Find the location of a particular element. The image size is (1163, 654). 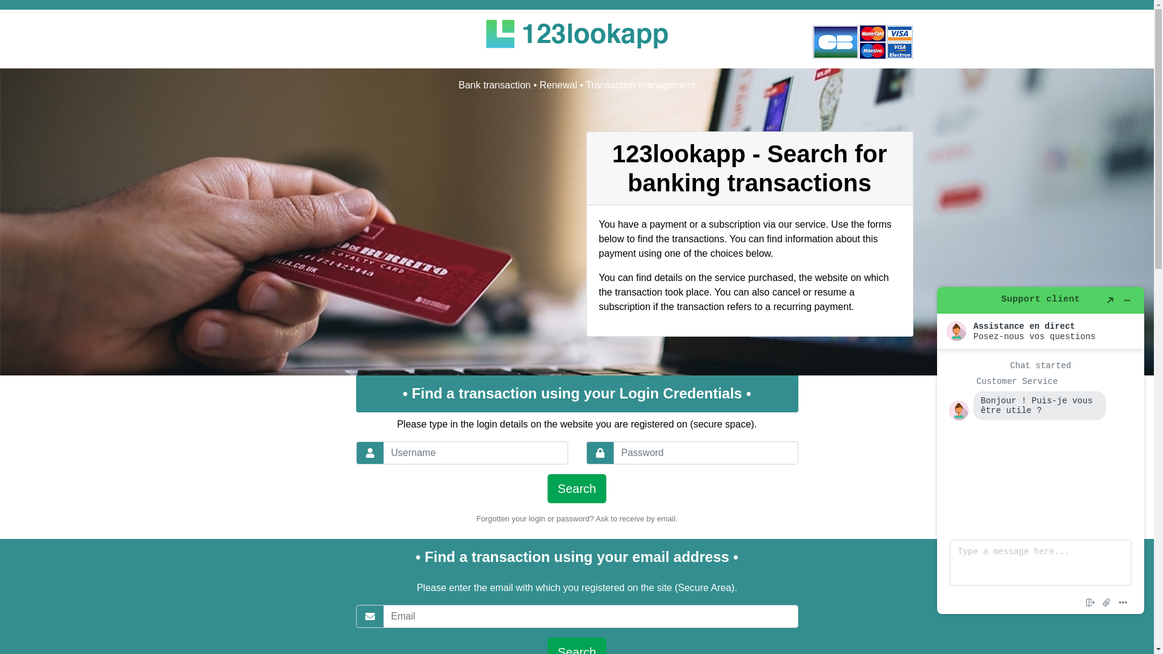

Find more information here is located at coordinates (1041, 451).